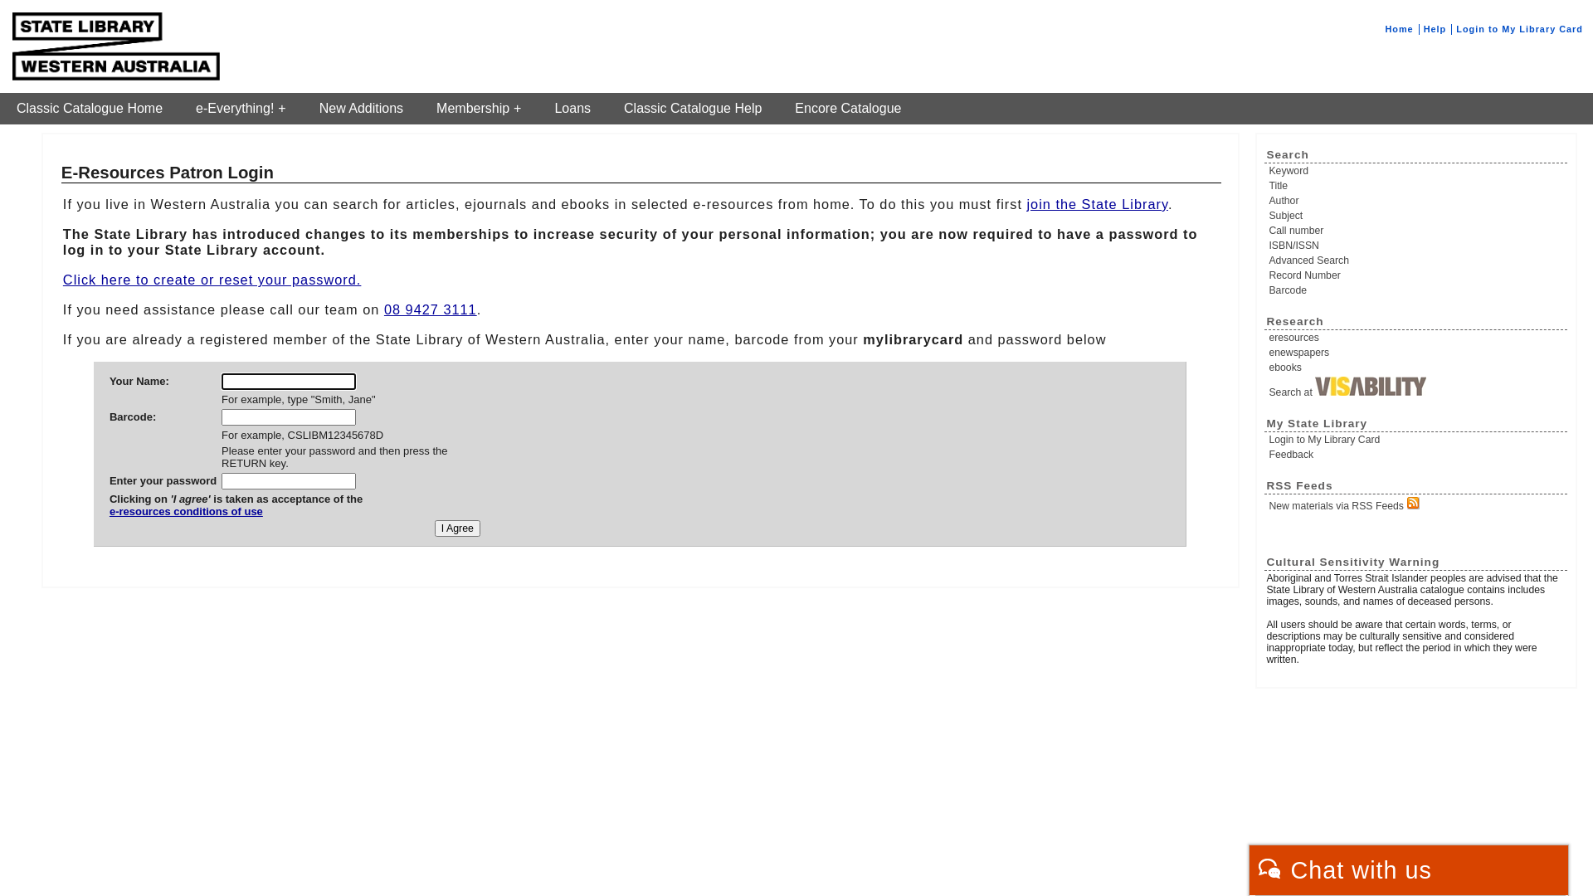 The width and height of the screenshot is (1593, 896). Describe the element at coordinates (212, 280) in the screenshot. I see `Click here to create or reset your password.` at that location.